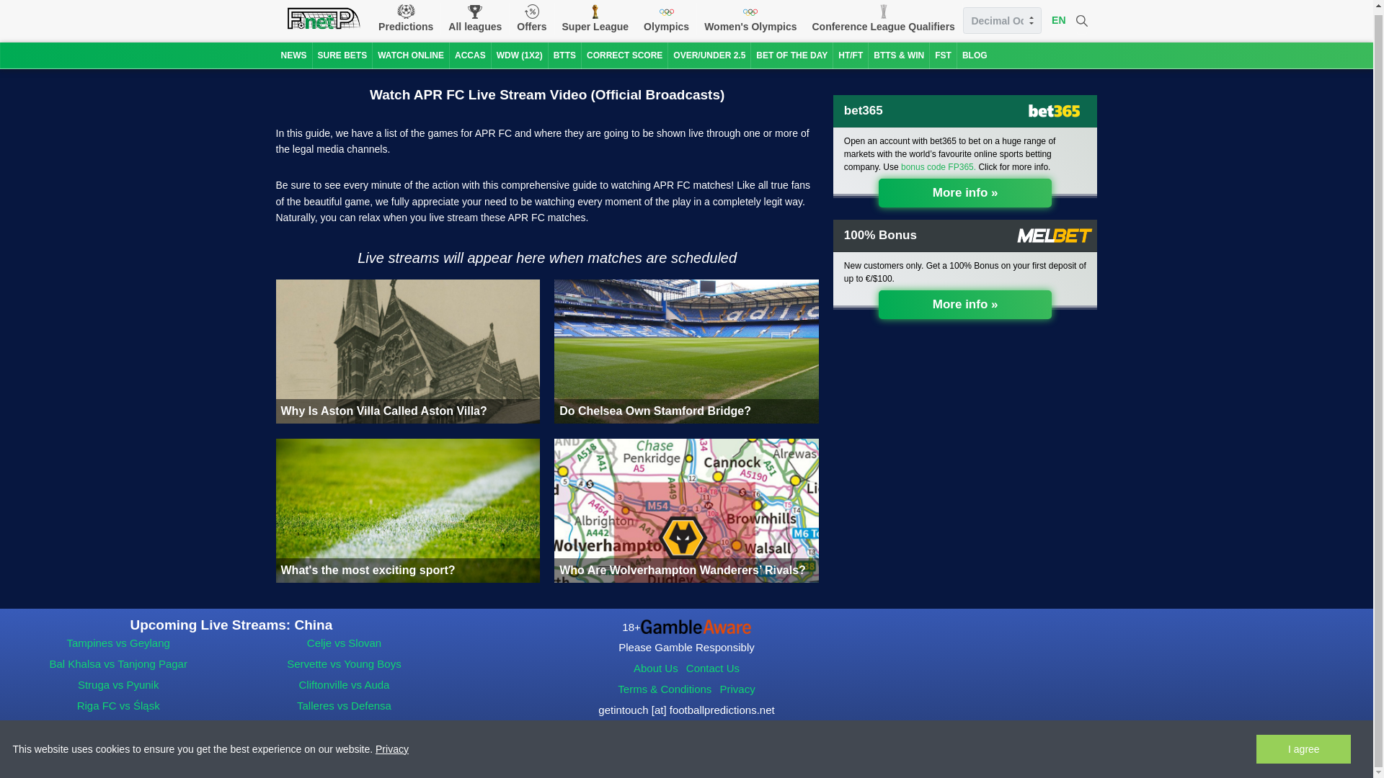  Describe the element at coordinates (531, 19) in the screenshot. I see `Offers` at that location.